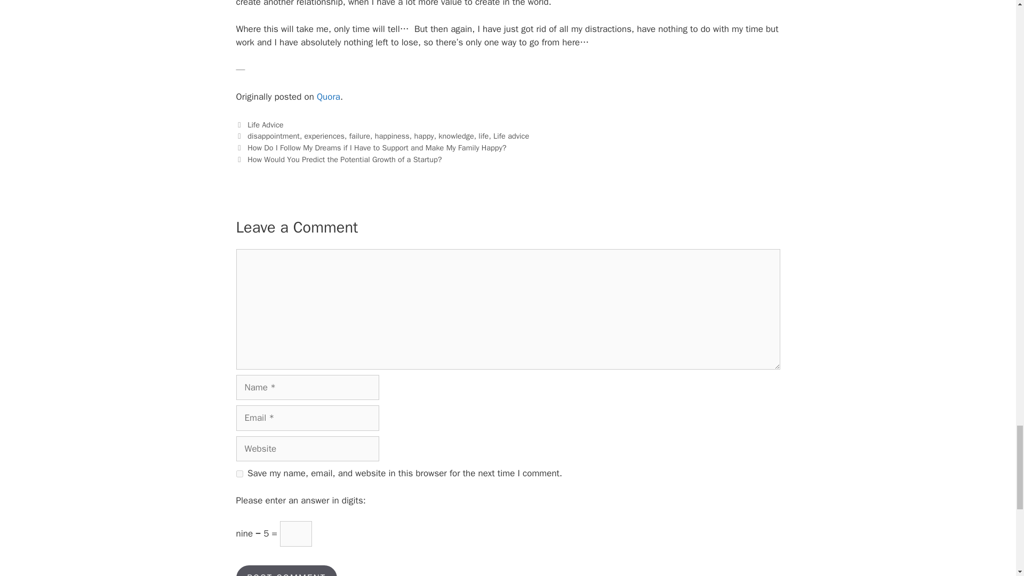 This screenshot has height=576, width=1024. I want to click on knowledge, so click(455, 135).